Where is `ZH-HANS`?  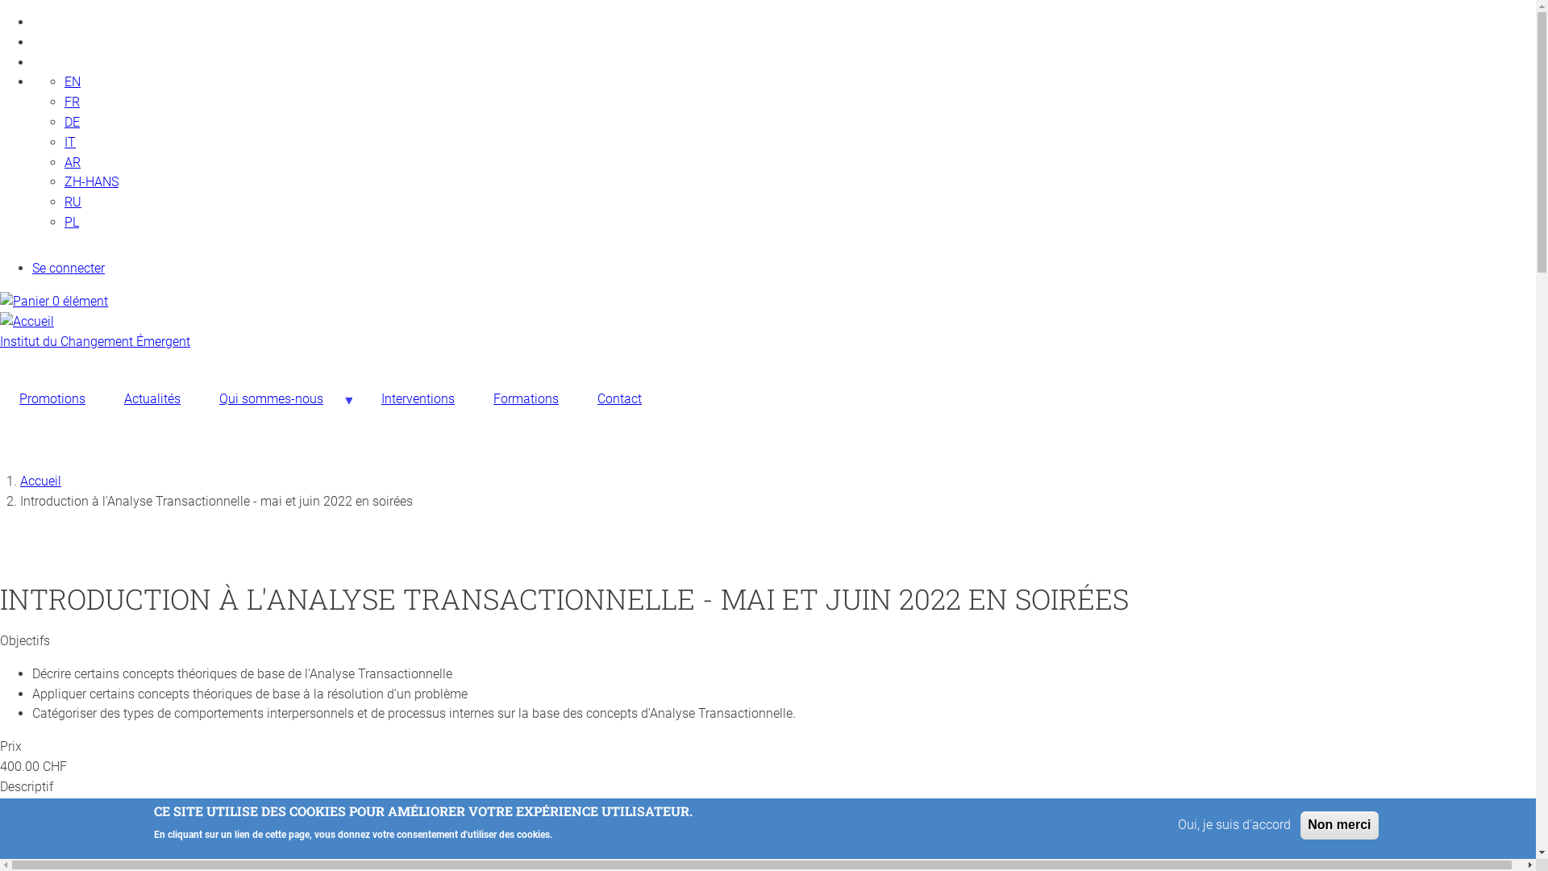 ZH-HANS is located at coordinates (92, 182).